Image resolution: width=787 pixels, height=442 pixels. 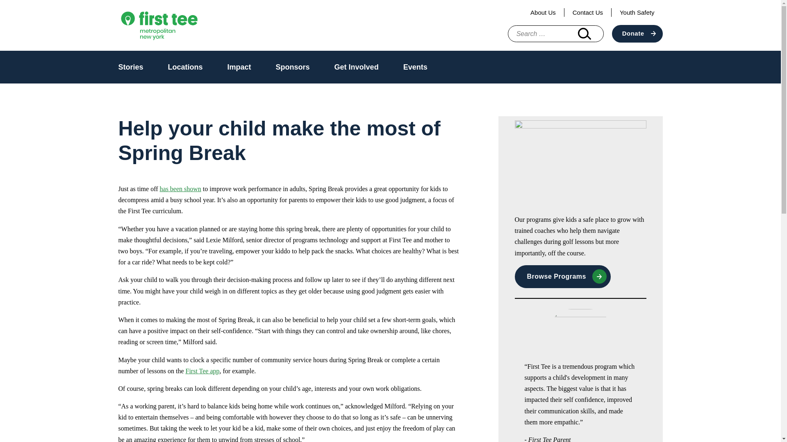 I want to click on Get Involved, so click(x=357, y=67).